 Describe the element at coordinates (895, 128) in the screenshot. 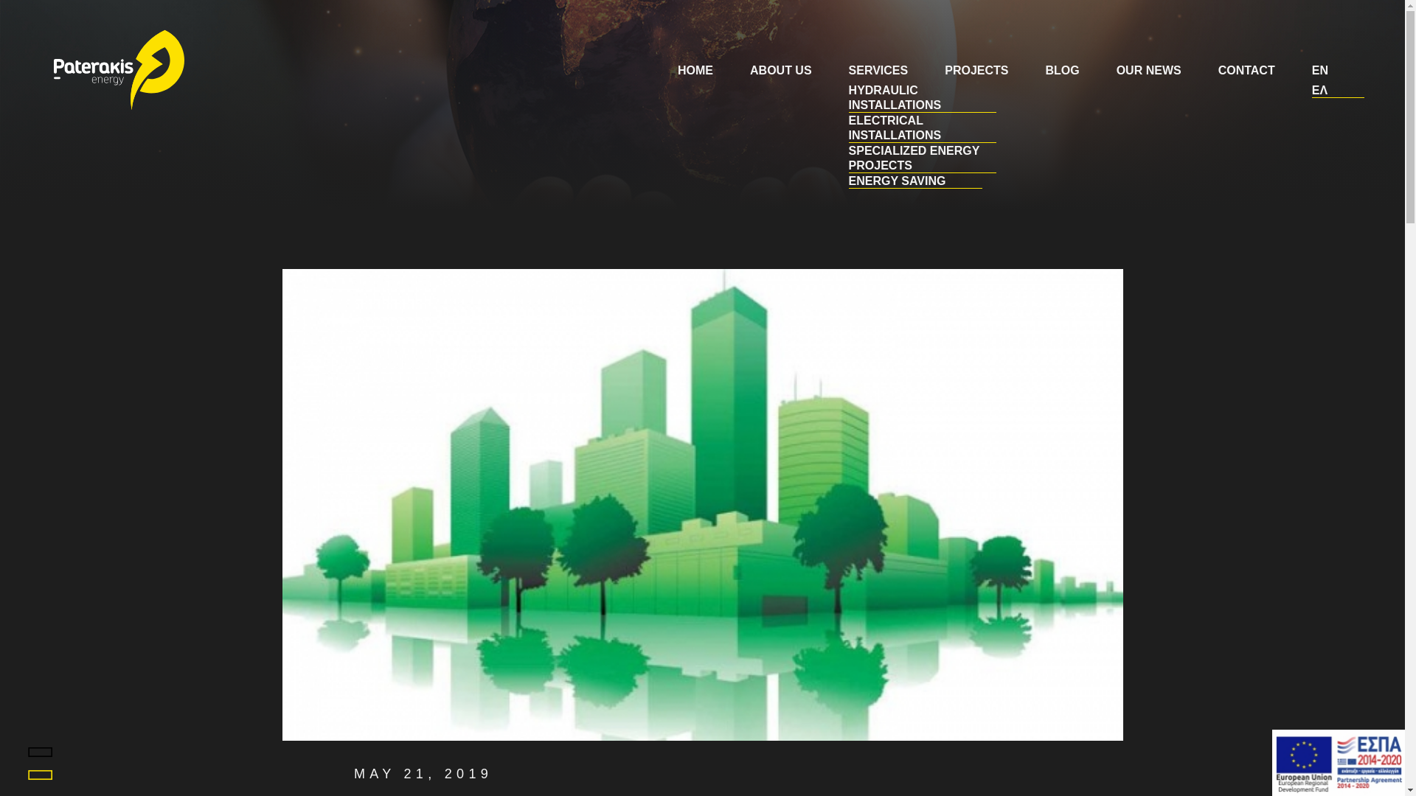

I see `ELECTRICAL INSTALLATIONS` at that location.